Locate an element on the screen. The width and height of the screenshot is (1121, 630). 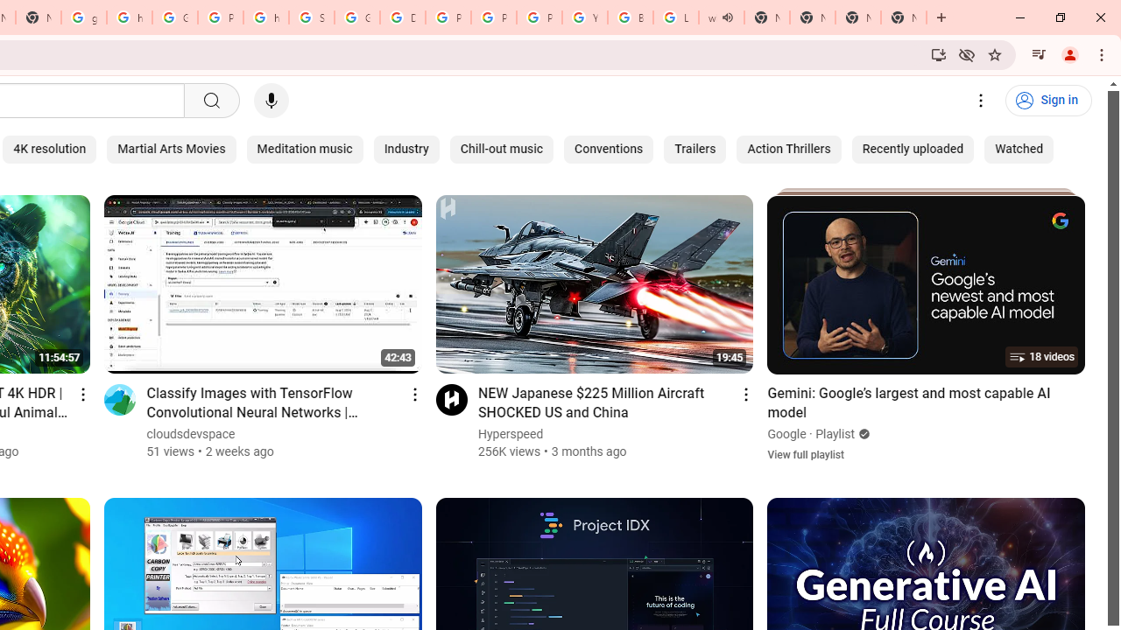
Control your music, videos, and more is located at coordinates (1039, 54).